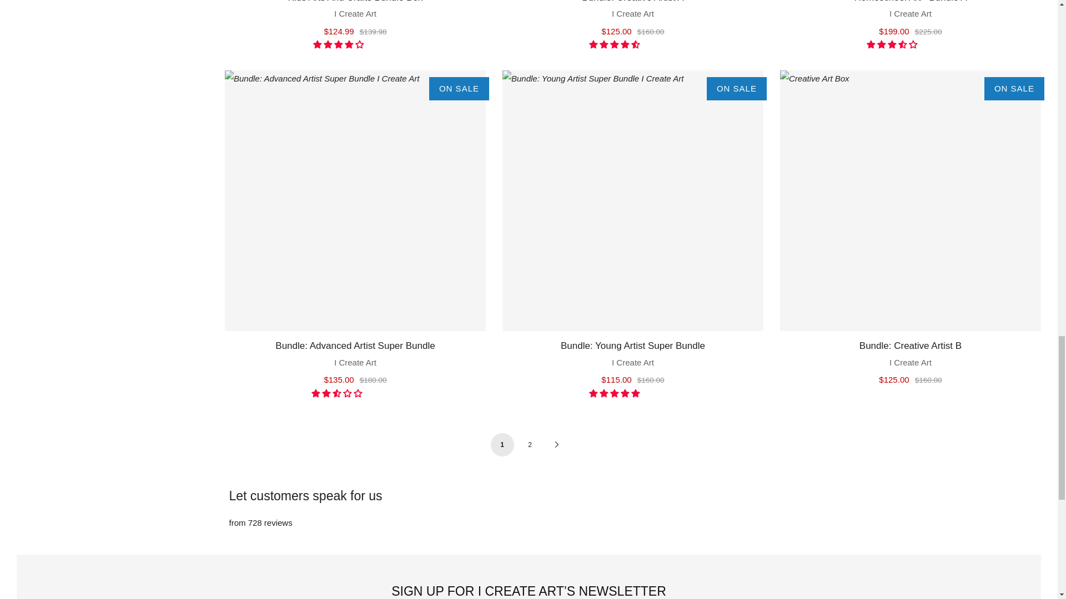  I want to click on Kids Arts And Crafts Bundle Box, so click(355, 18).